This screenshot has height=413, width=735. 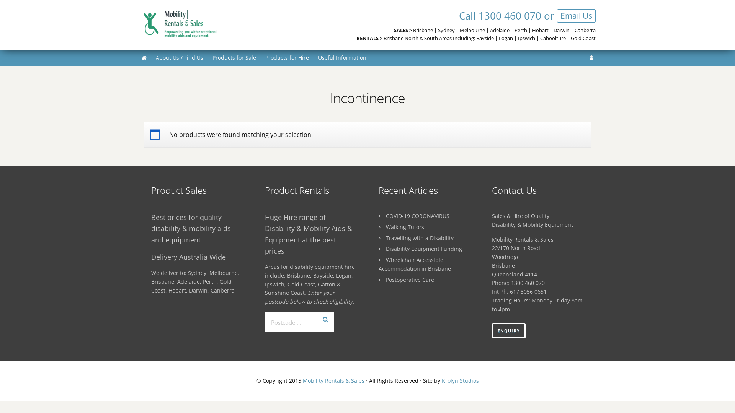 I want to click on Disability Equipment Funding, so click(x=424, y=249).